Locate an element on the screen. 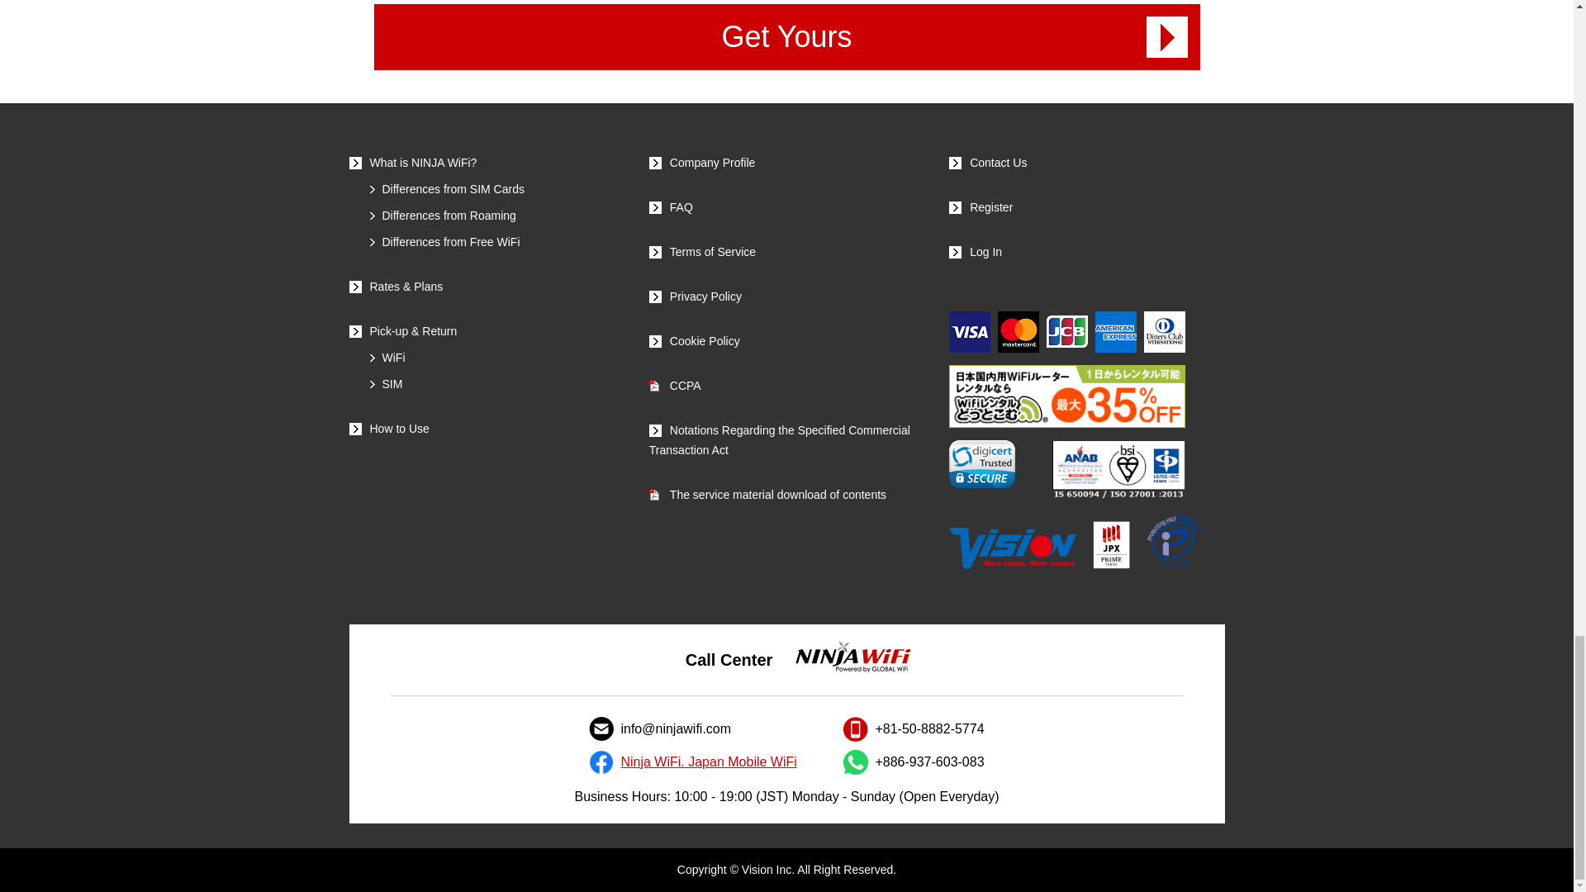 The width and height of the screenshot is (1586, 892). Privacy Policy is located at coordinates (696, 297).